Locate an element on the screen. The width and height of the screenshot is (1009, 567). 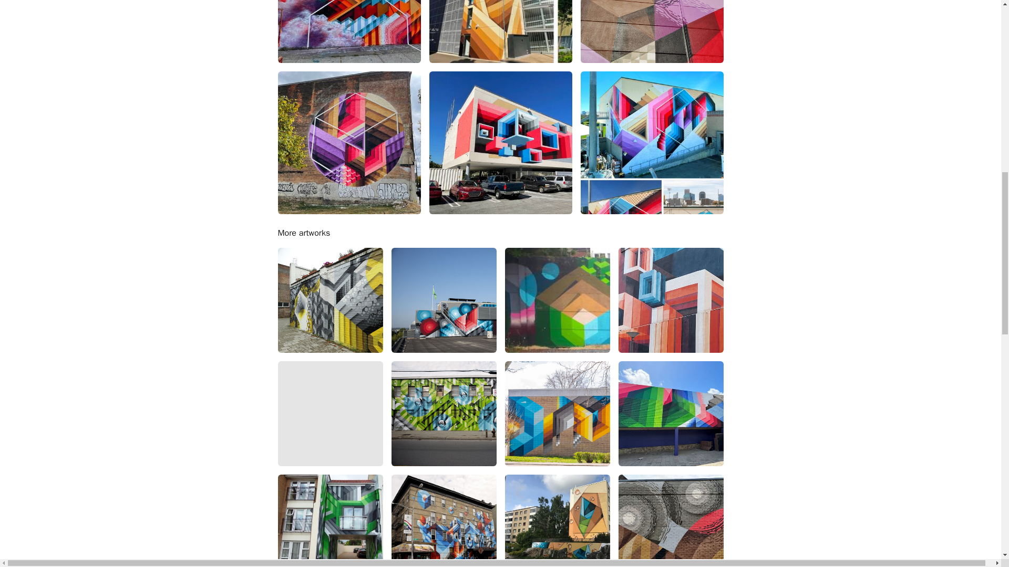
Untitled is located at coordinates (652, 31).